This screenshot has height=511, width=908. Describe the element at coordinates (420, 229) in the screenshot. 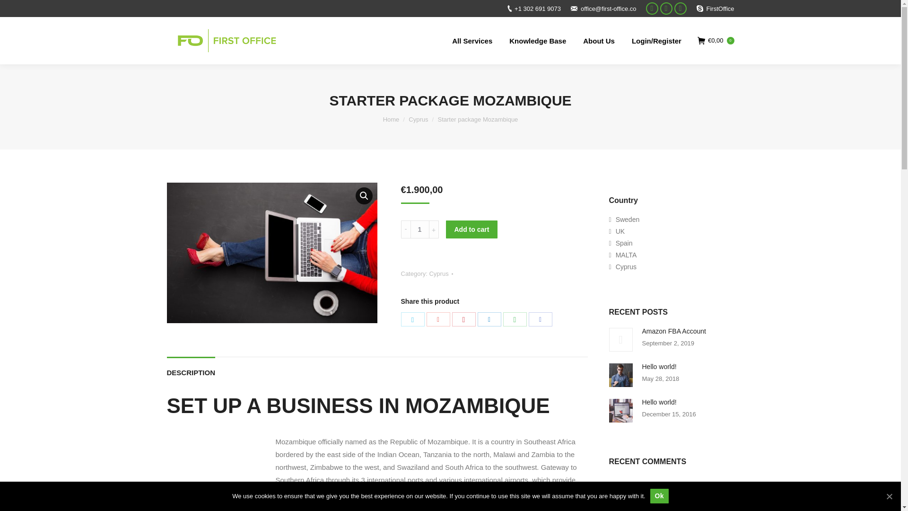

I see `Qty` at that location.